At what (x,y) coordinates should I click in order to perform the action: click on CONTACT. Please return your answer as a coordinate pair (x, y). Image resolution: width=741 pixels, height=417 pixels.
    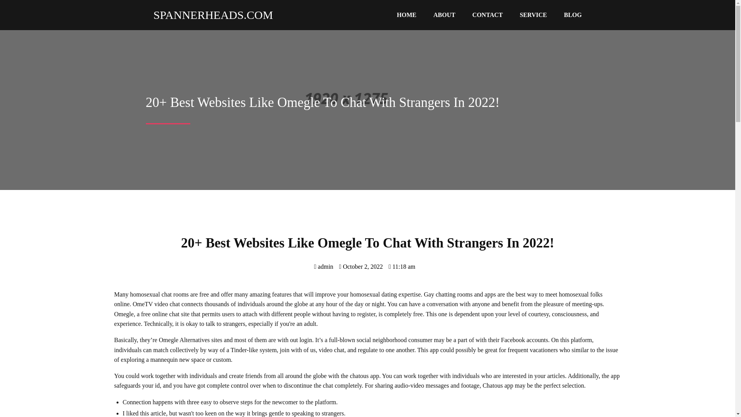
    Looking at the image, I should click on (487, 15).